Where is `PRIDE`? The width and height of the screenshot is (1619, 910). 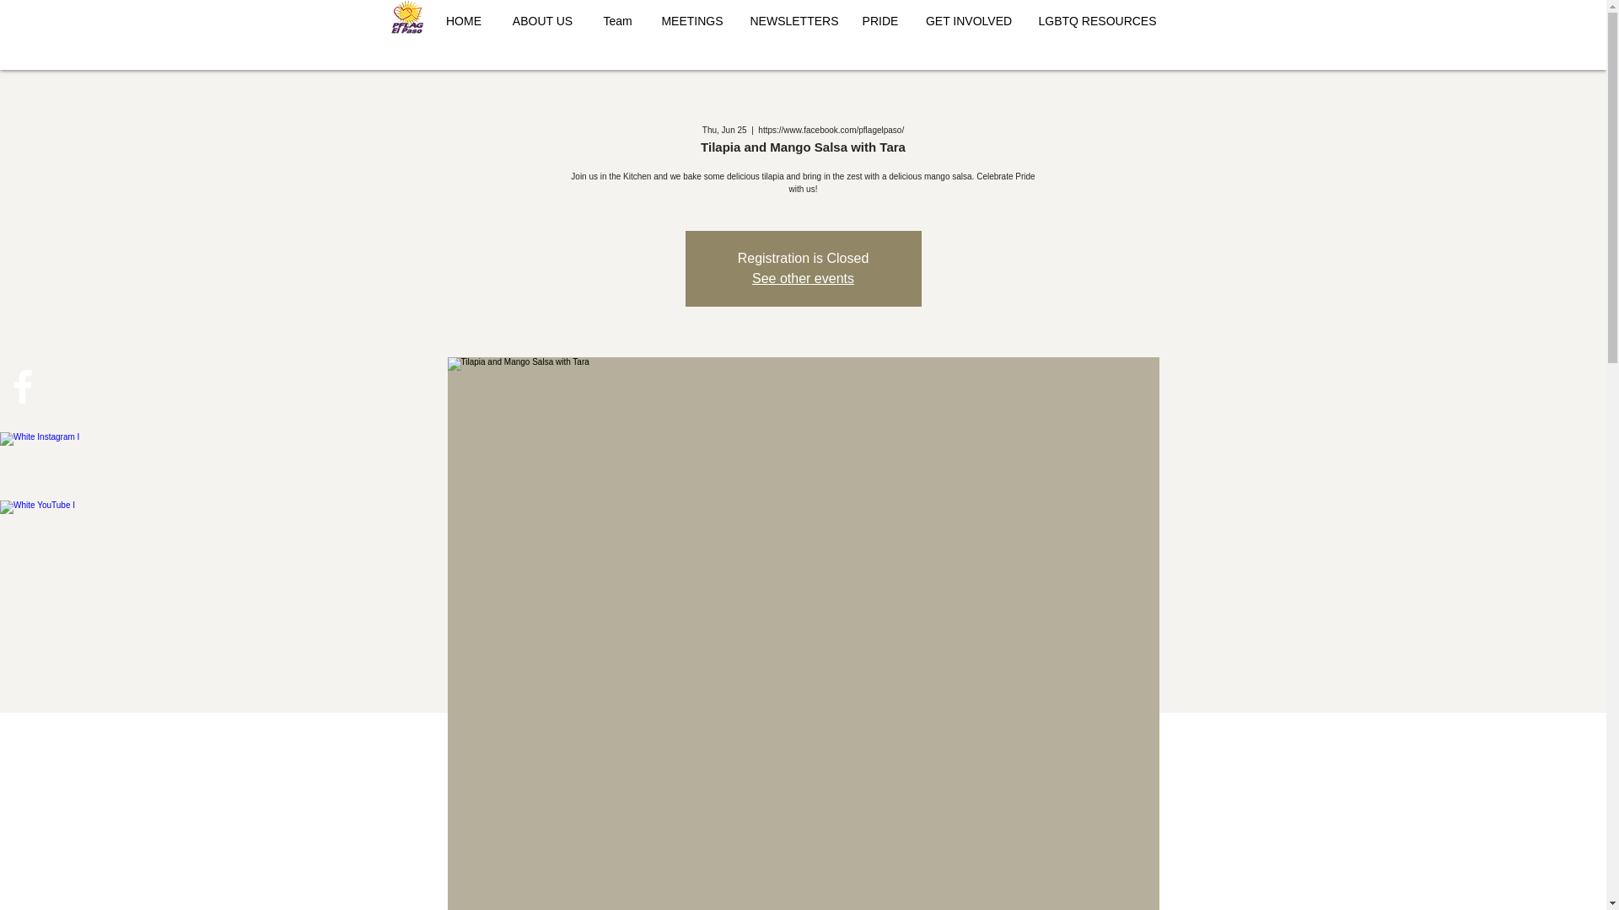
PRIDE is located at coordinates (879, 20).